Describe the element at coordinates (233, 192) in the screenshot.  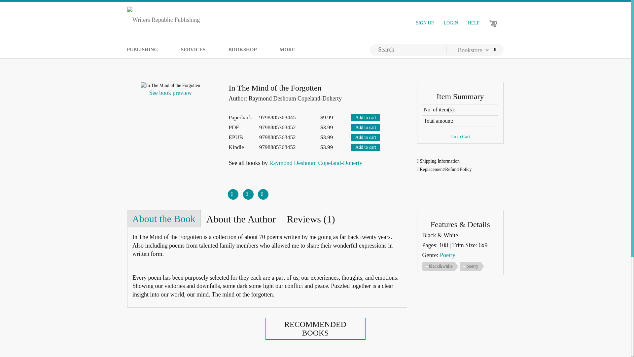
I see `Facebook` at that location.